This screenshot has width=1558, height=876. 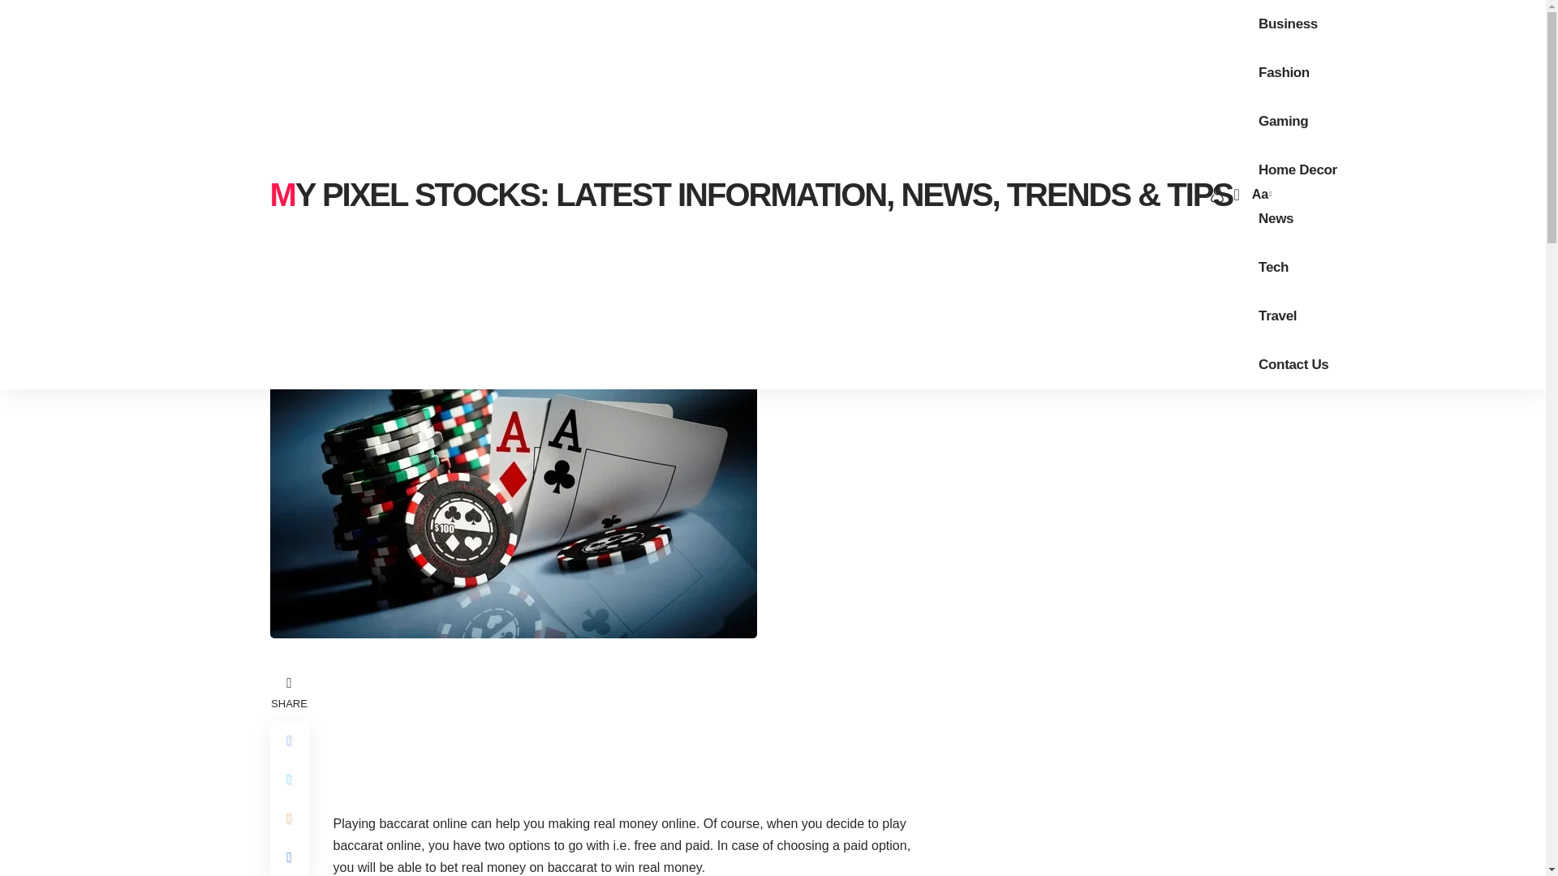 What do you see at coordinates (1284, 122) in the screenshot?
I see `Gaming` at bounding box center [1284, 122].